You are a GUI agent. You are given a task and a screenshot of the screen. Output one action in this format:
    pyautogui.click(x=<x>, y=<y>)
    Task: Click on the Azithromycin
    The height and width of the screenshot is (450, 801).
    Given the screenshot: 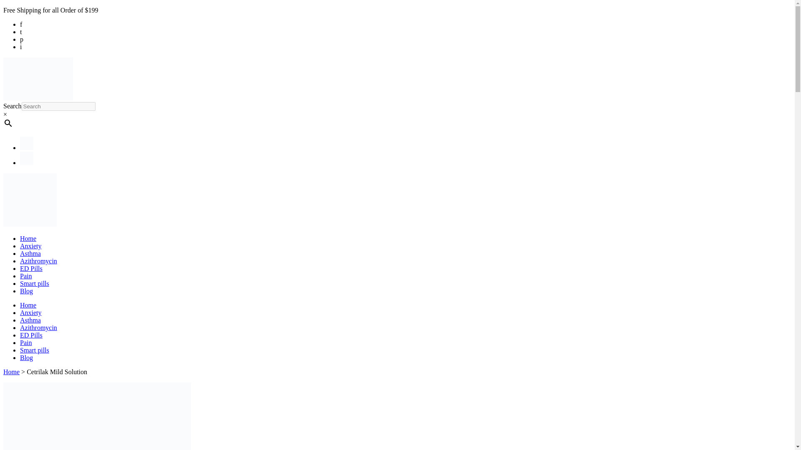 What is the action you would take?
    pyautogui.click(x=38, y=261)
    